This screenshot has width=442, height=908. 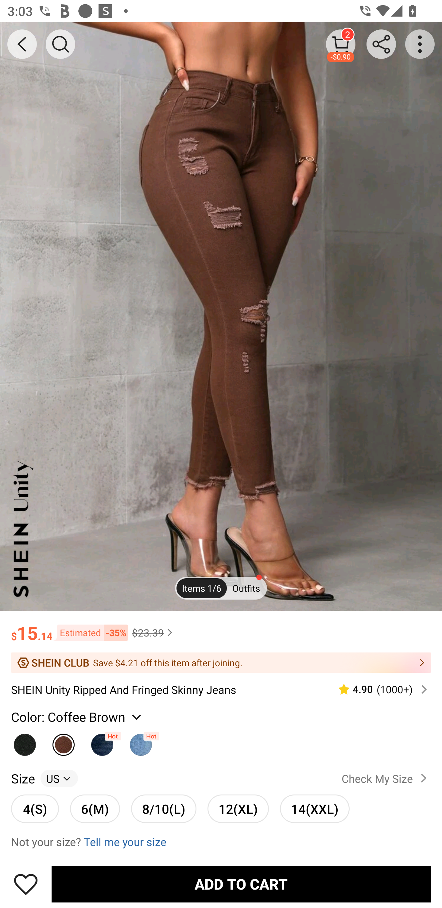 I want to click on Coffee Brown, so click(x=64, y=742).